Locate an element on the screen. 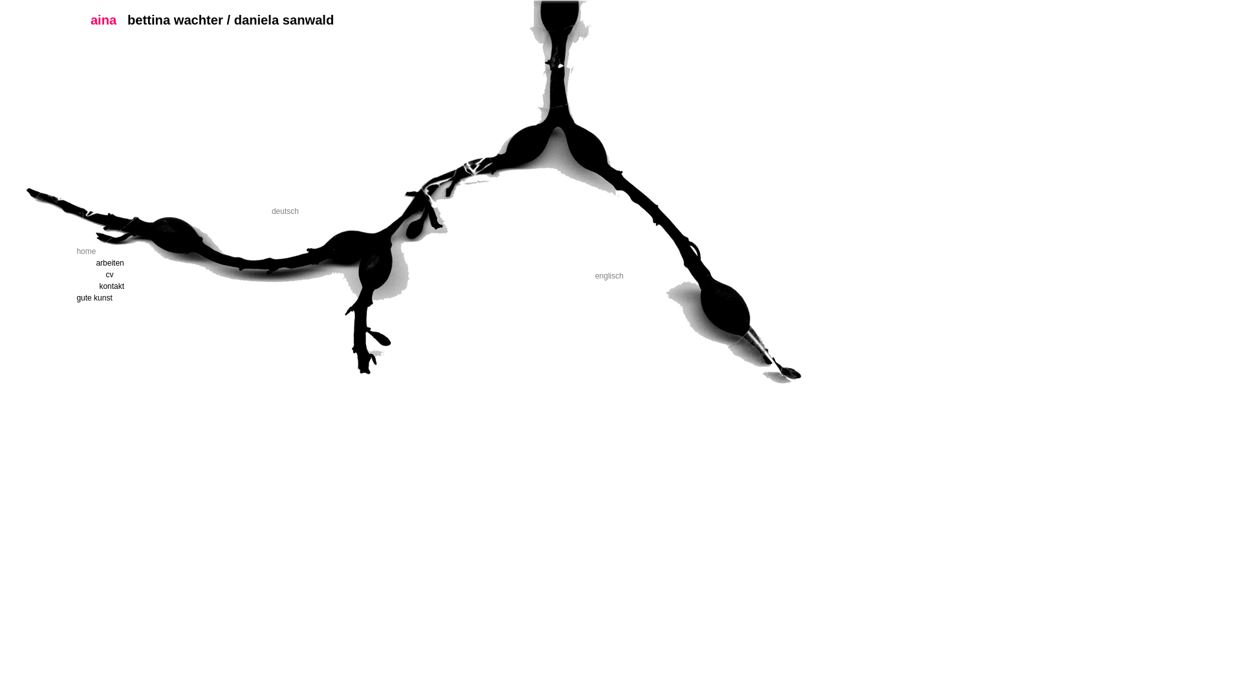  kontakt is located at coordinates (158, 286).